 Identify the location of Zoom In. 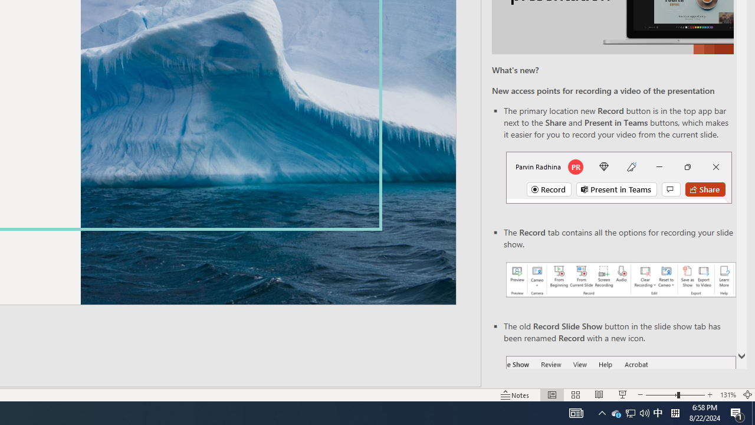
(710, 394).